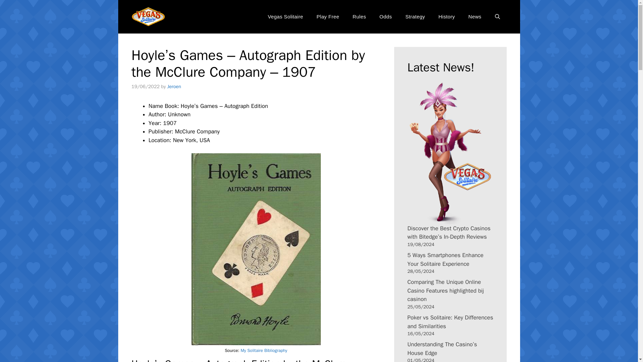  I want to click on Rules, so click(359, 17).